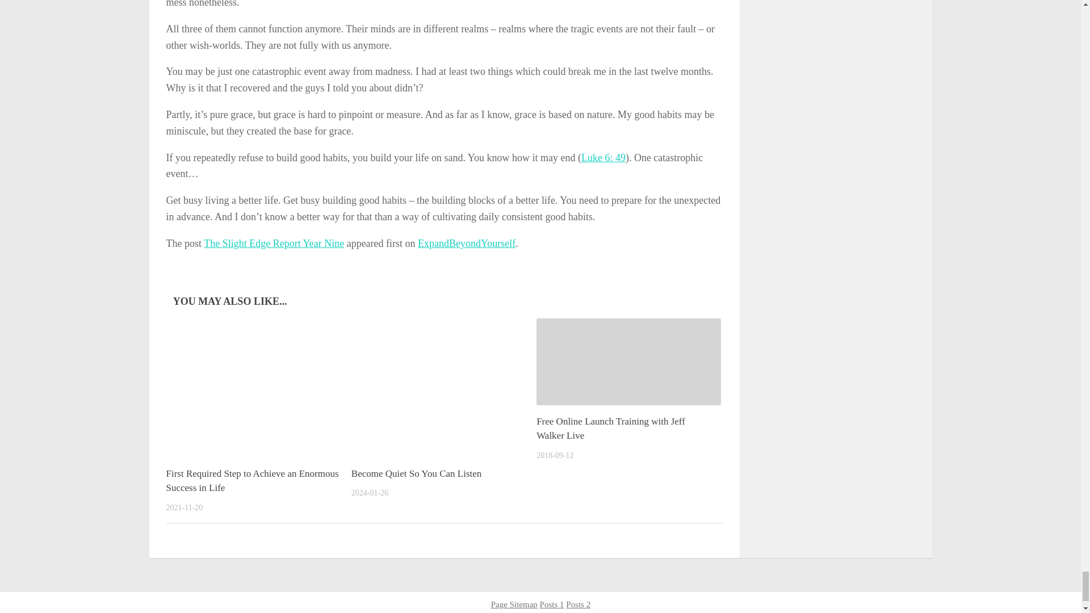 The width and height of the screenshot is (1090, 613). Describe the element at coordinates (274, 243) in the screenshot. I see `The Slight Edge Report Year Nine` at that location.